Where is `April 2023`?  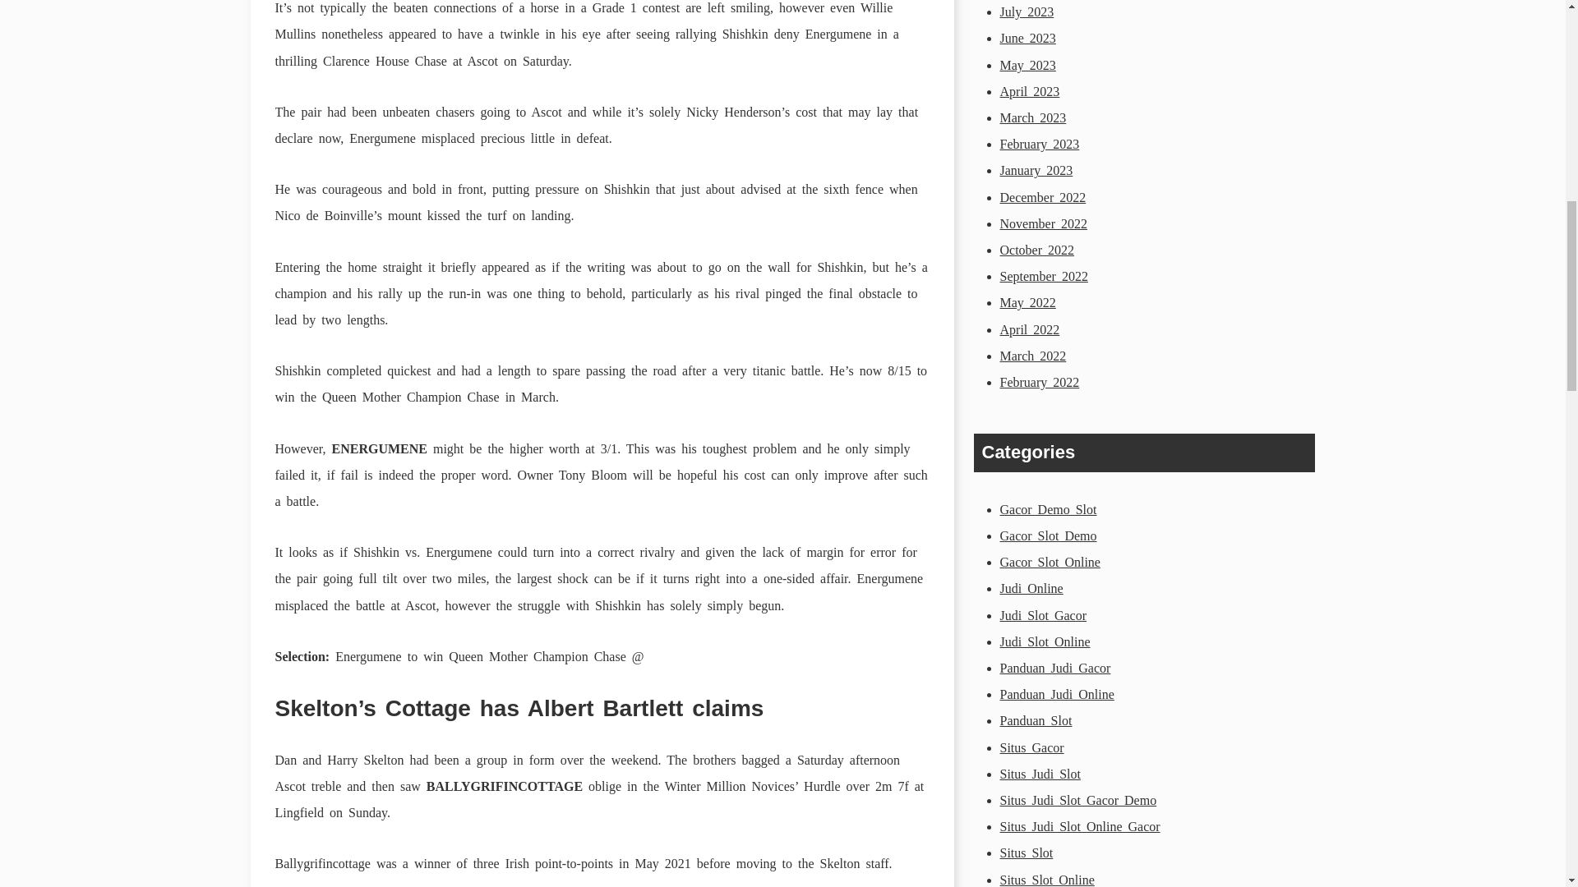 April 2023 is located at coordinates (1029, 90).